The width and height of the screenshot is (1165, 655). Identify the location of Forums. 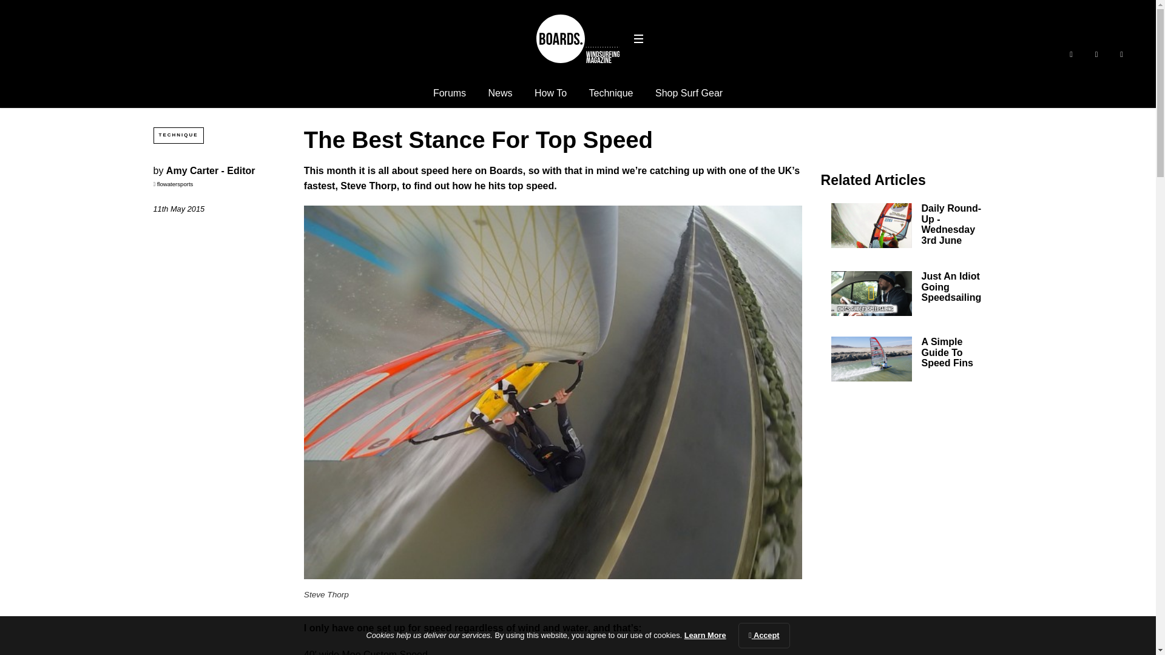
(450, 93).